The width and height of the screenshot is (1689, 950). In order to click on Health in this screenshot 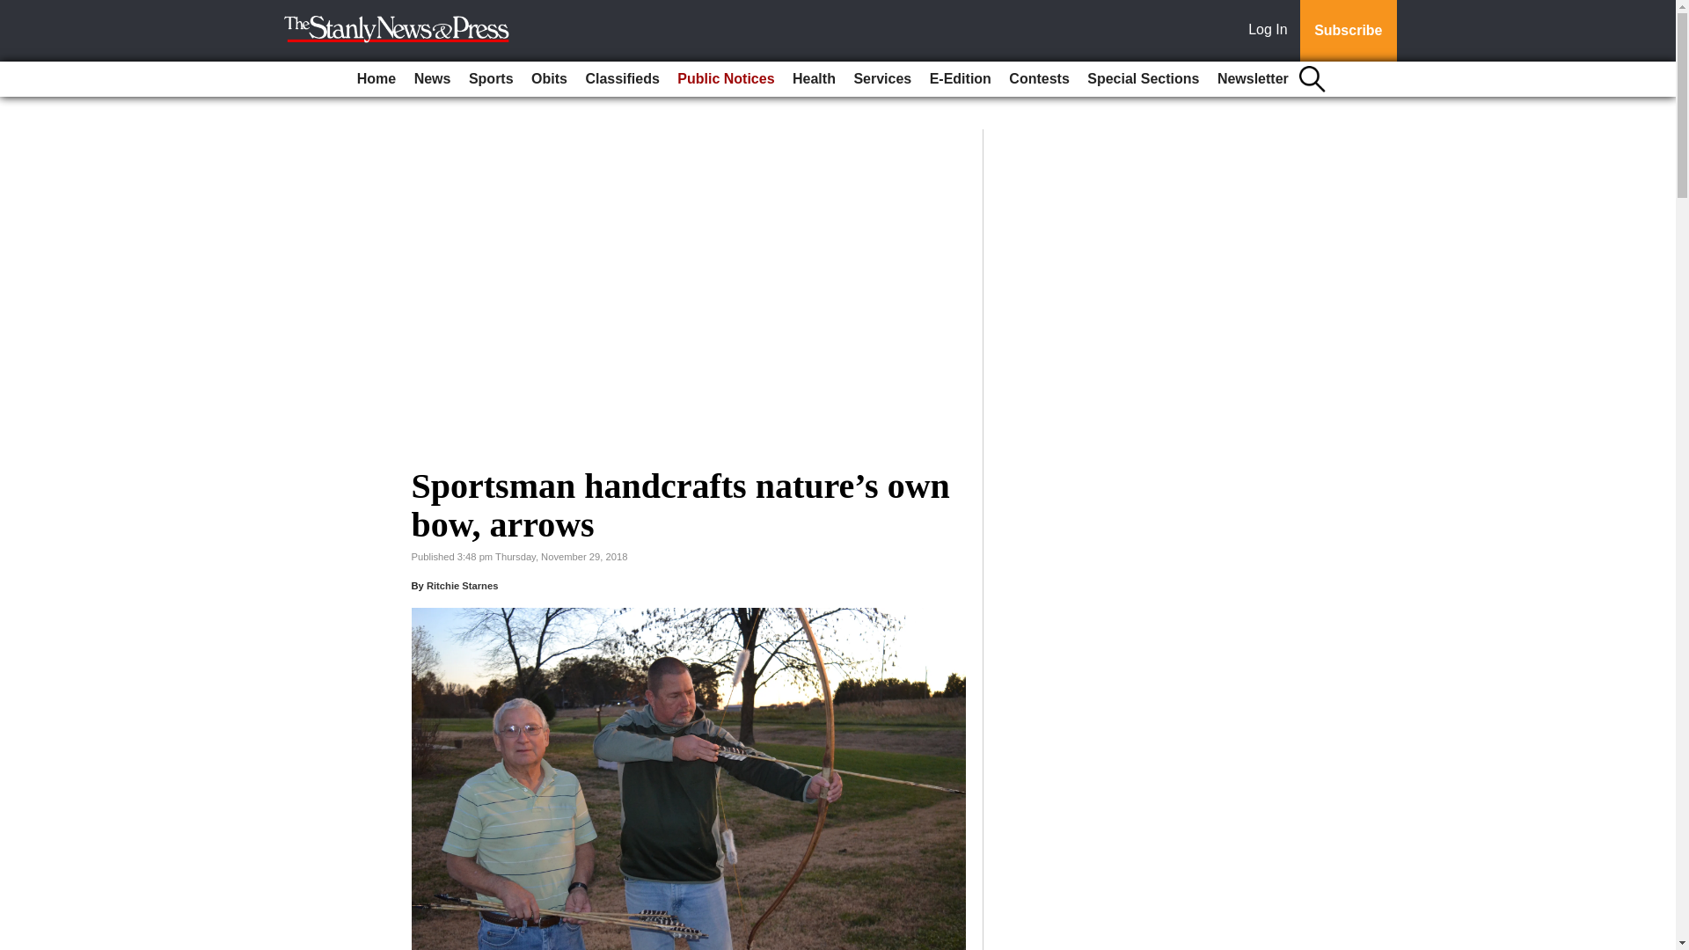, I will do `click(814, 79)`.